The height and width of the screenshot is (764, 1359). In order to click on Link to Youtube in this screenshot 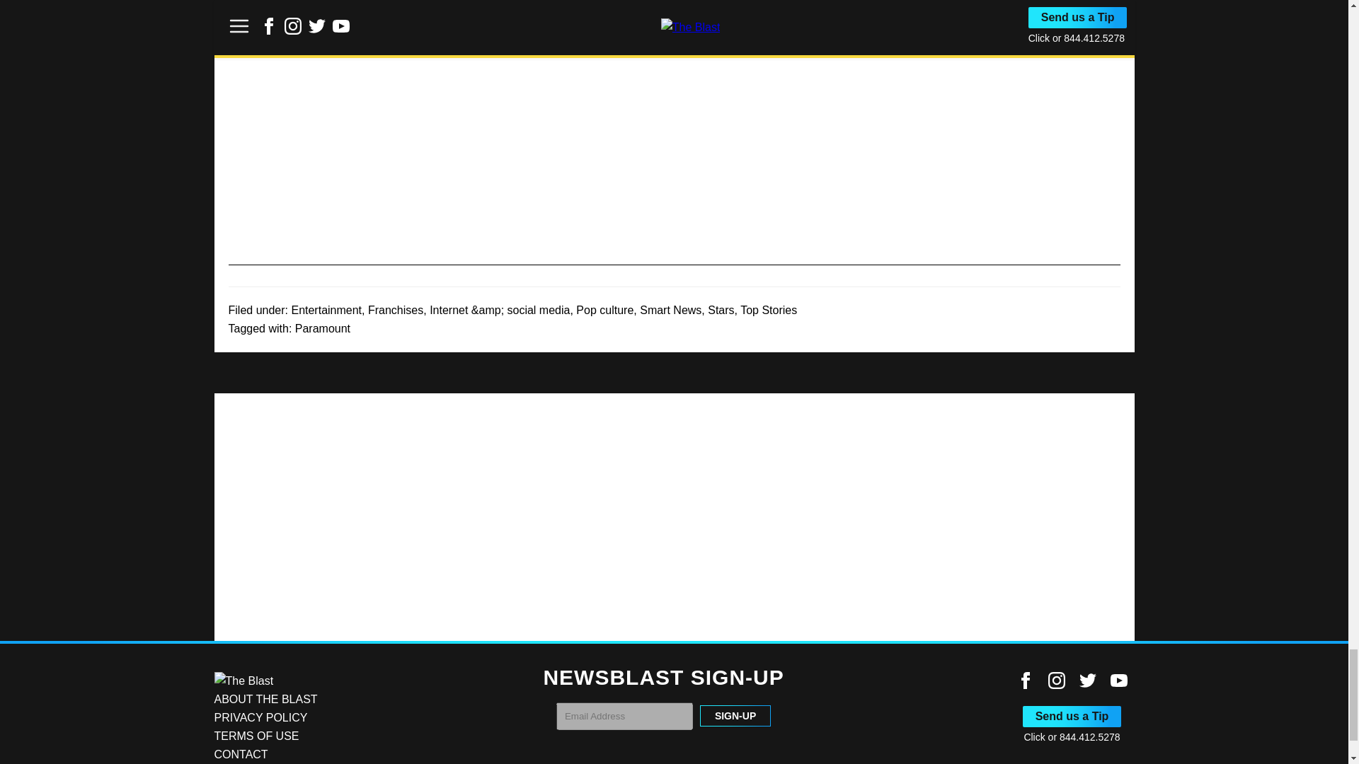, I will do `click(1118, 681)`.